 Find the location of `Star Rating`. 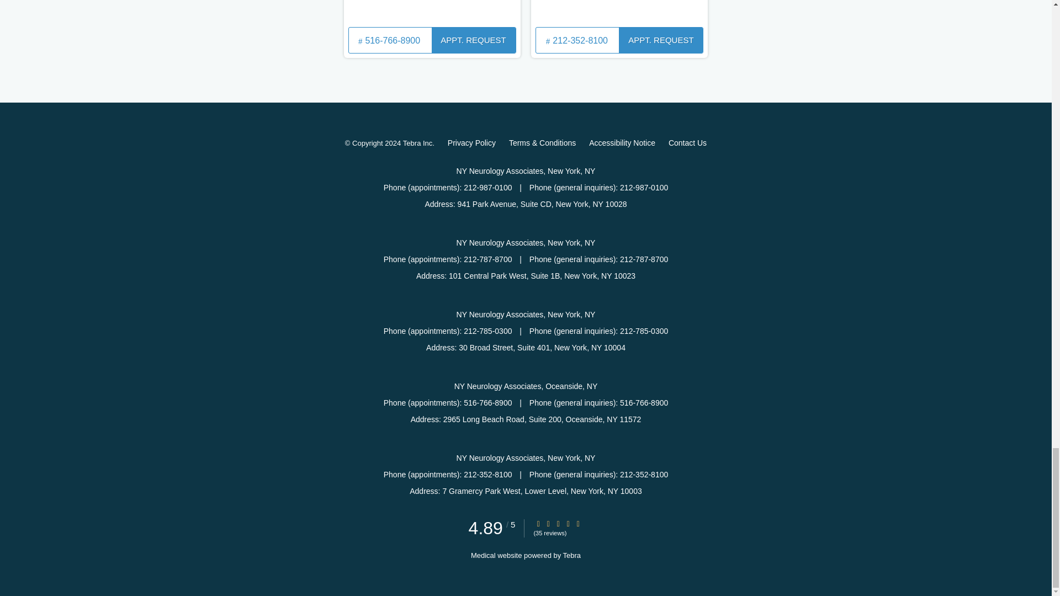

Star Rating is located at coordinates (558, 523).